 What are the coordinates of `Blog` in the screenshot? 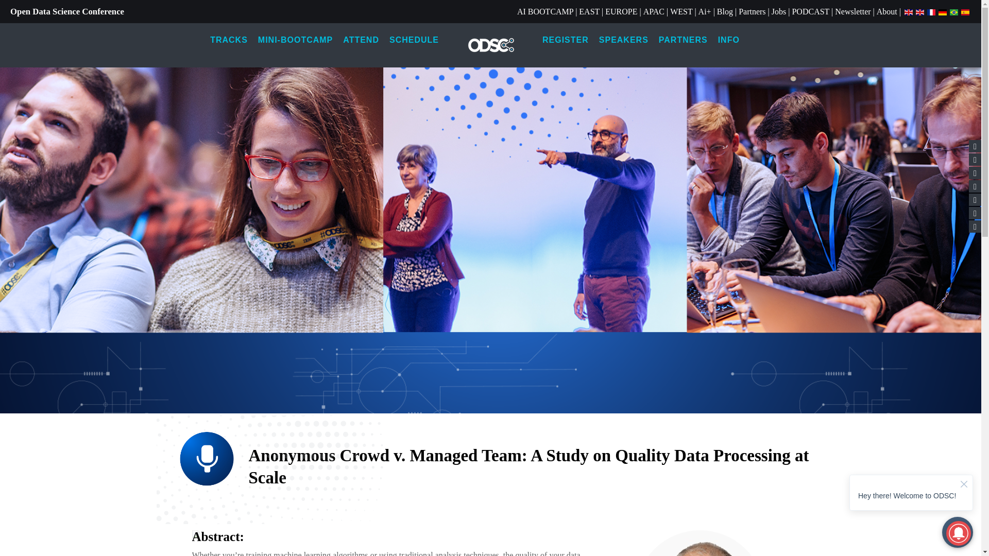 It's located at (725, 11).